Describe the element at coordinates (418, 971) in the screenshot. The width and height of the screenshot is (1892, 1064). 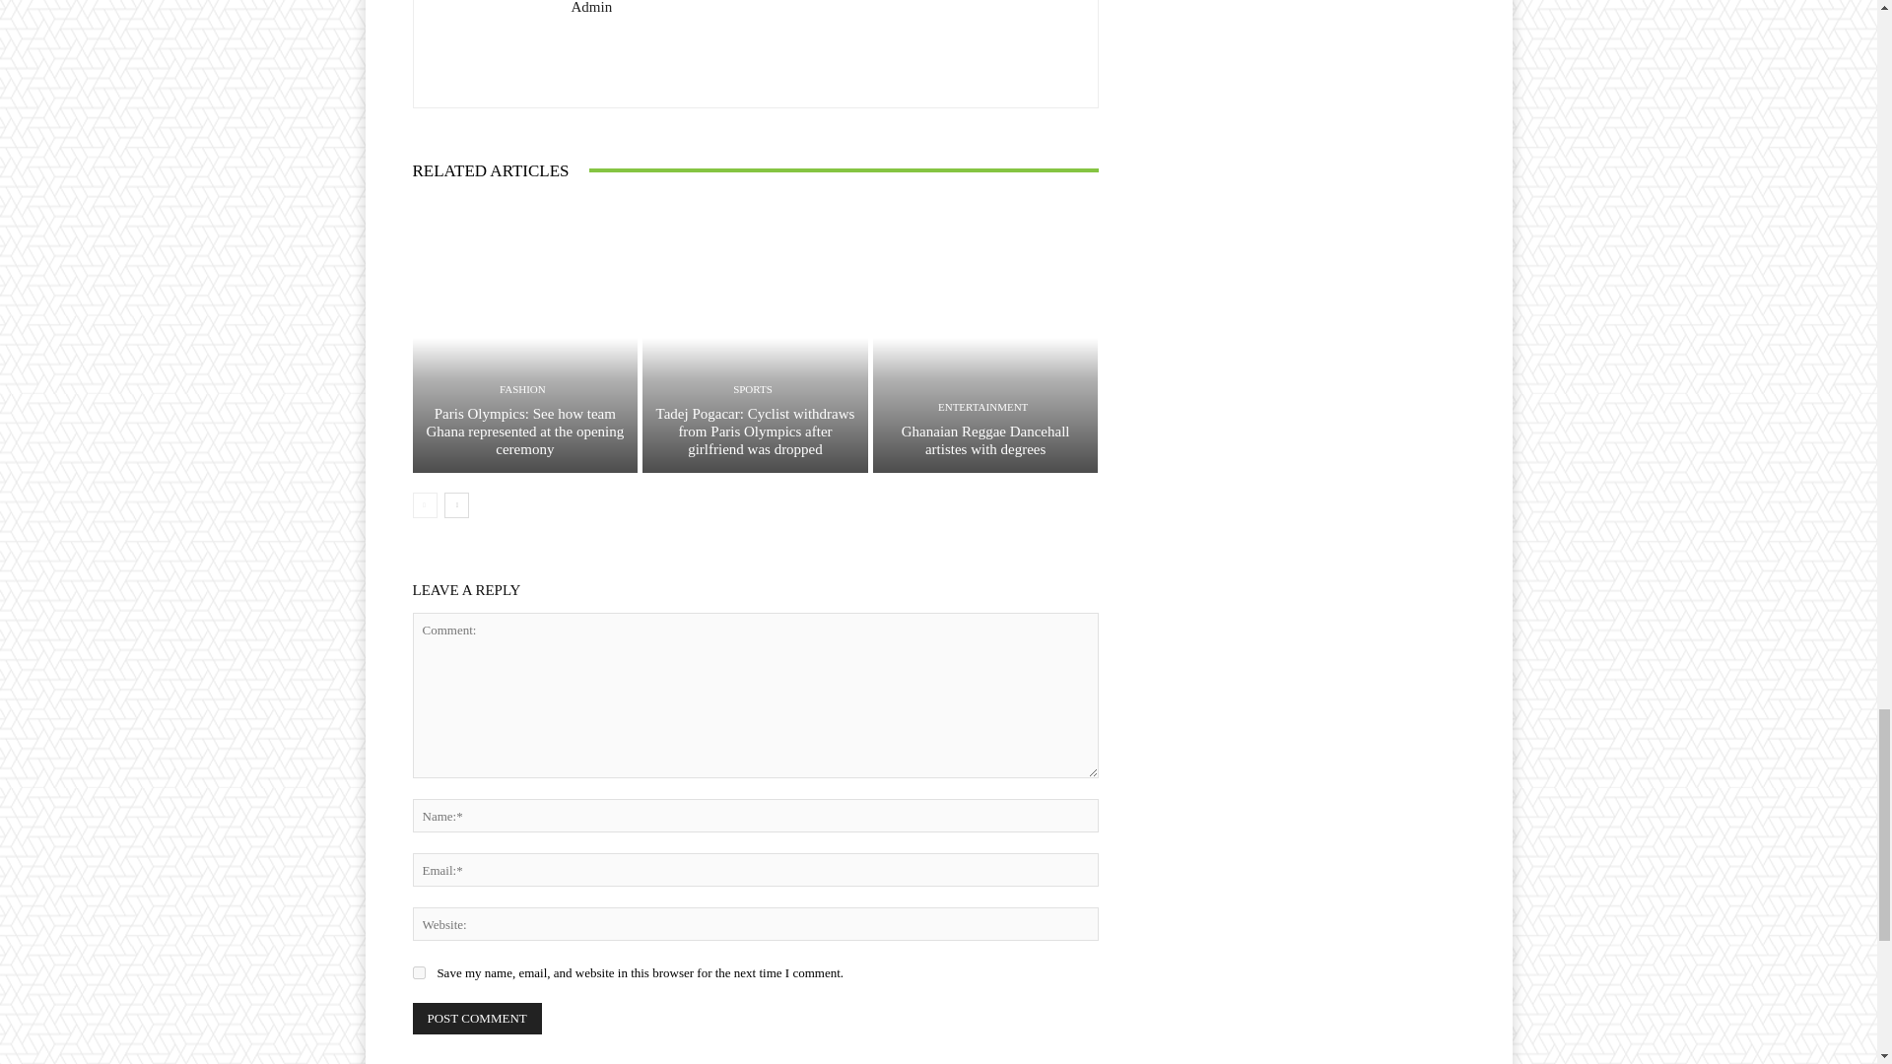
I see `yes` at that location.